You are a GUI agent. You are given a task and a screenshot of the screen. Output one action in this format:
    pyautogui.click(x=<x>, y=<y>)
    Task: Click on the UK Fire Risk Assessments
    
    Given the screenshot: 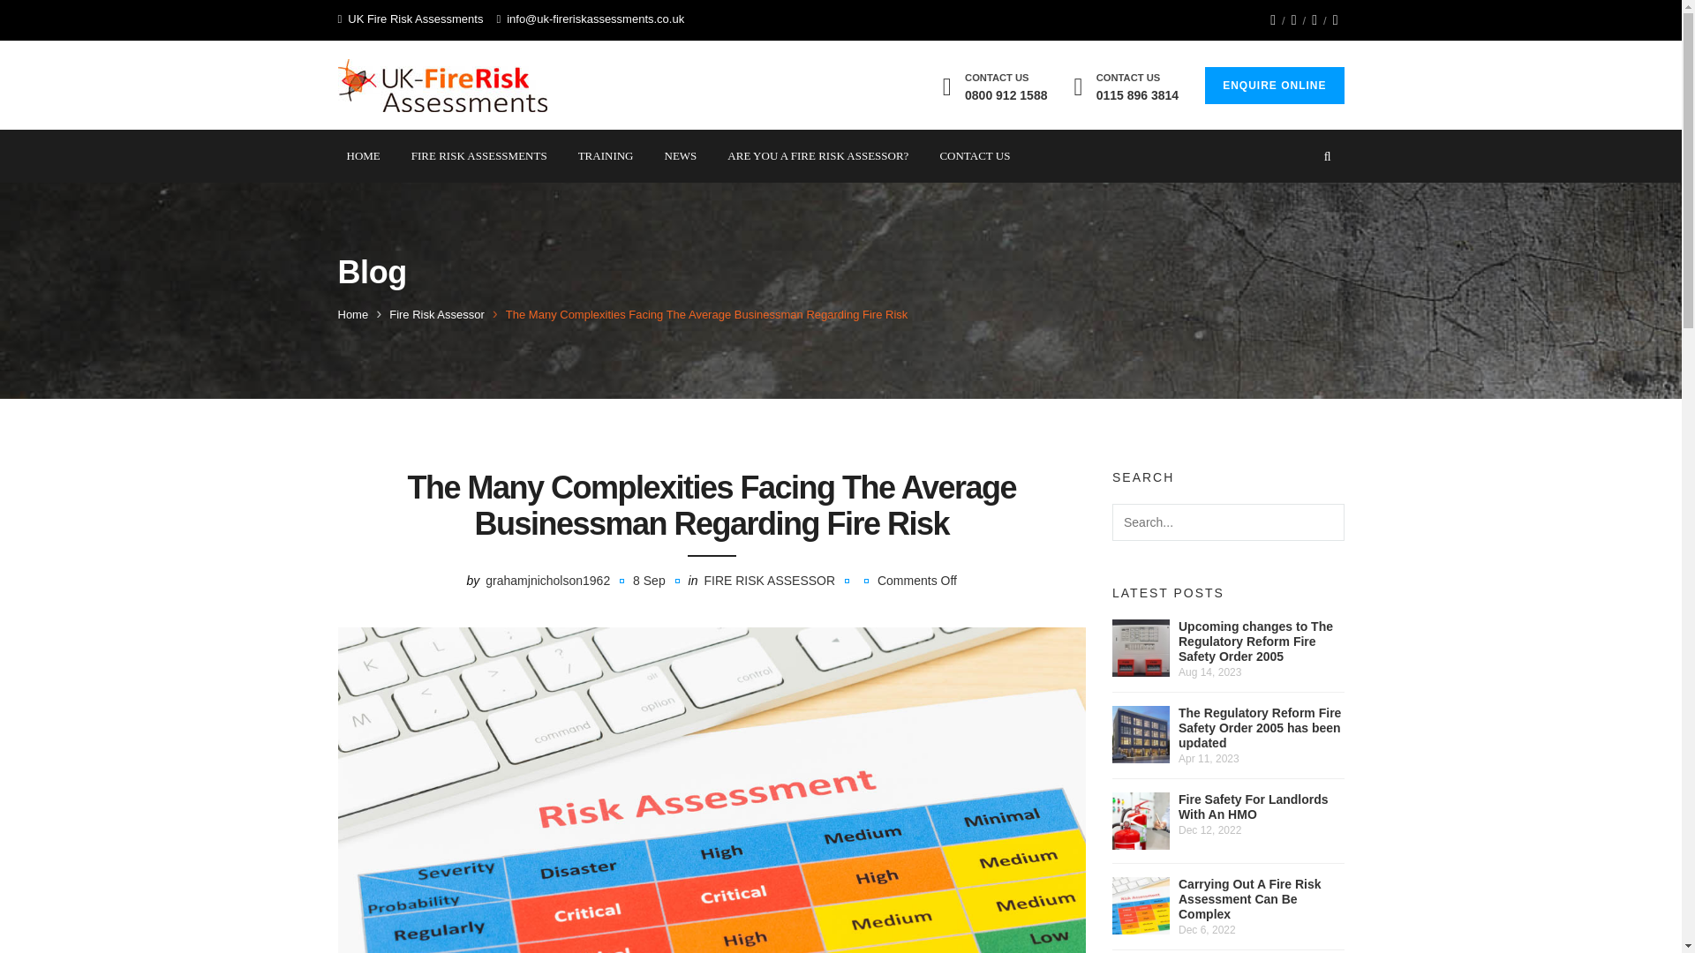 What is the action you would take?
    pyautogui.click(x=441, y=85)
    